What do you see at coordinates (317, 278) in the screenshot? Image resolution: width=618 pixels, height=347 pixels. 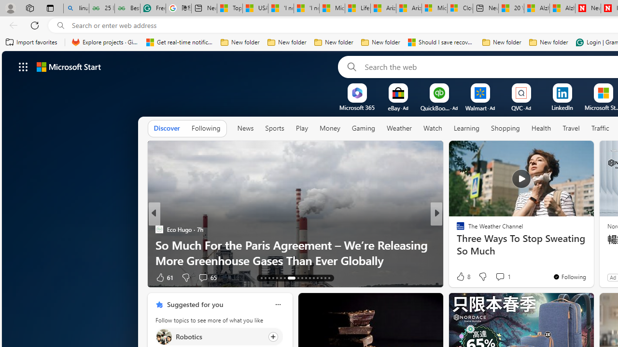 I see `AutomationID: tab-26` at bounding box center [317, 278].